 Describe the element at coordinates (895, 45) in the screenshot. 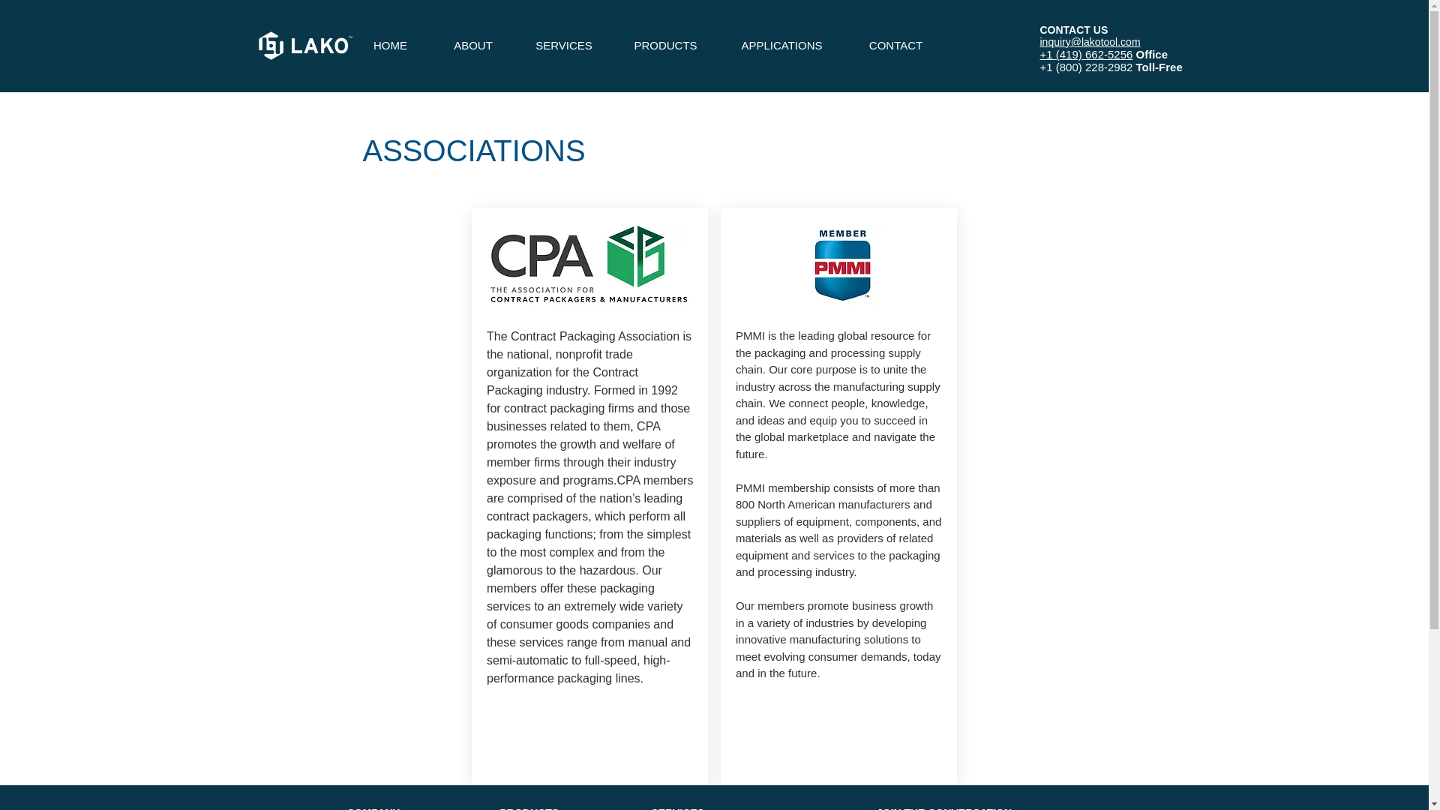

I see `CONTACT` at that location.